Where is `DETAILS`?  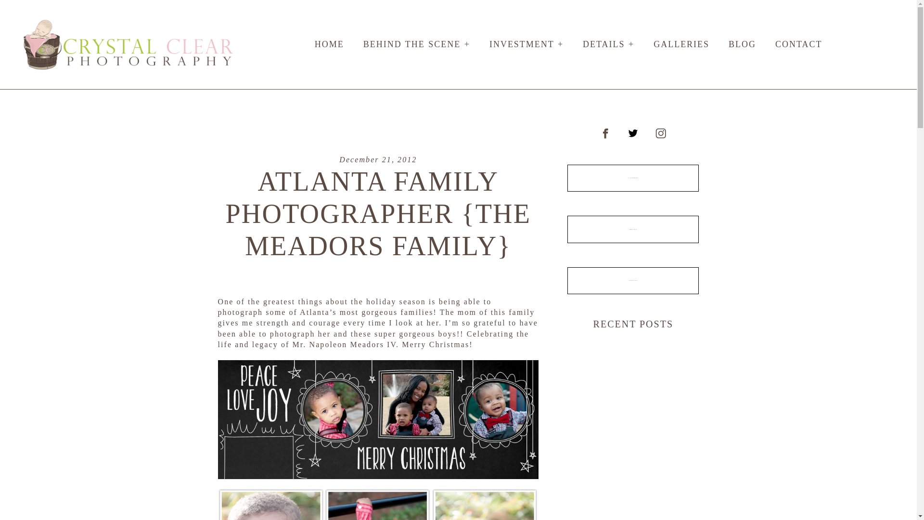
DETAILS is located at coordinates (632, 229).